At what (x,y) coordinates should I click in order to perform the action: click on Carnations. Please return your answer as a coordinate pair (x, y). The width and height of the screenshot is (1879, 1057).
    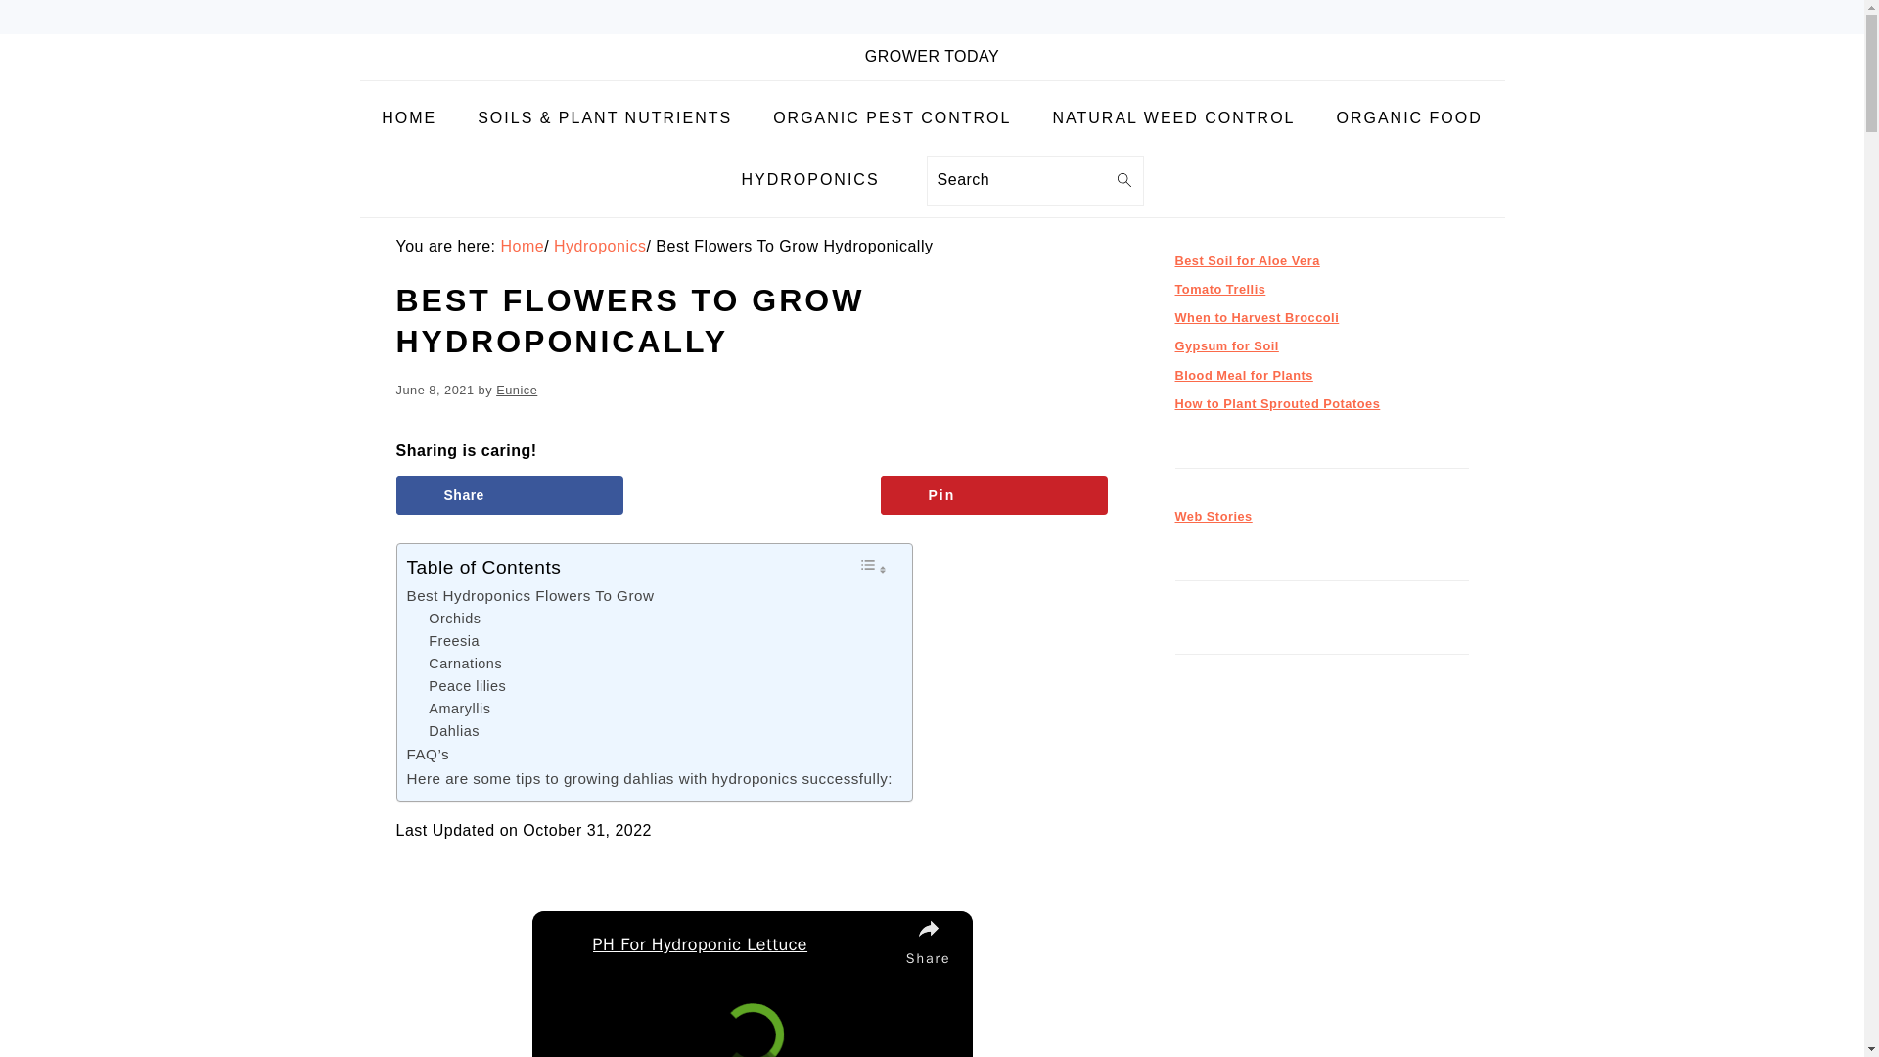
    Looking at the image, I should click on (464, 664).